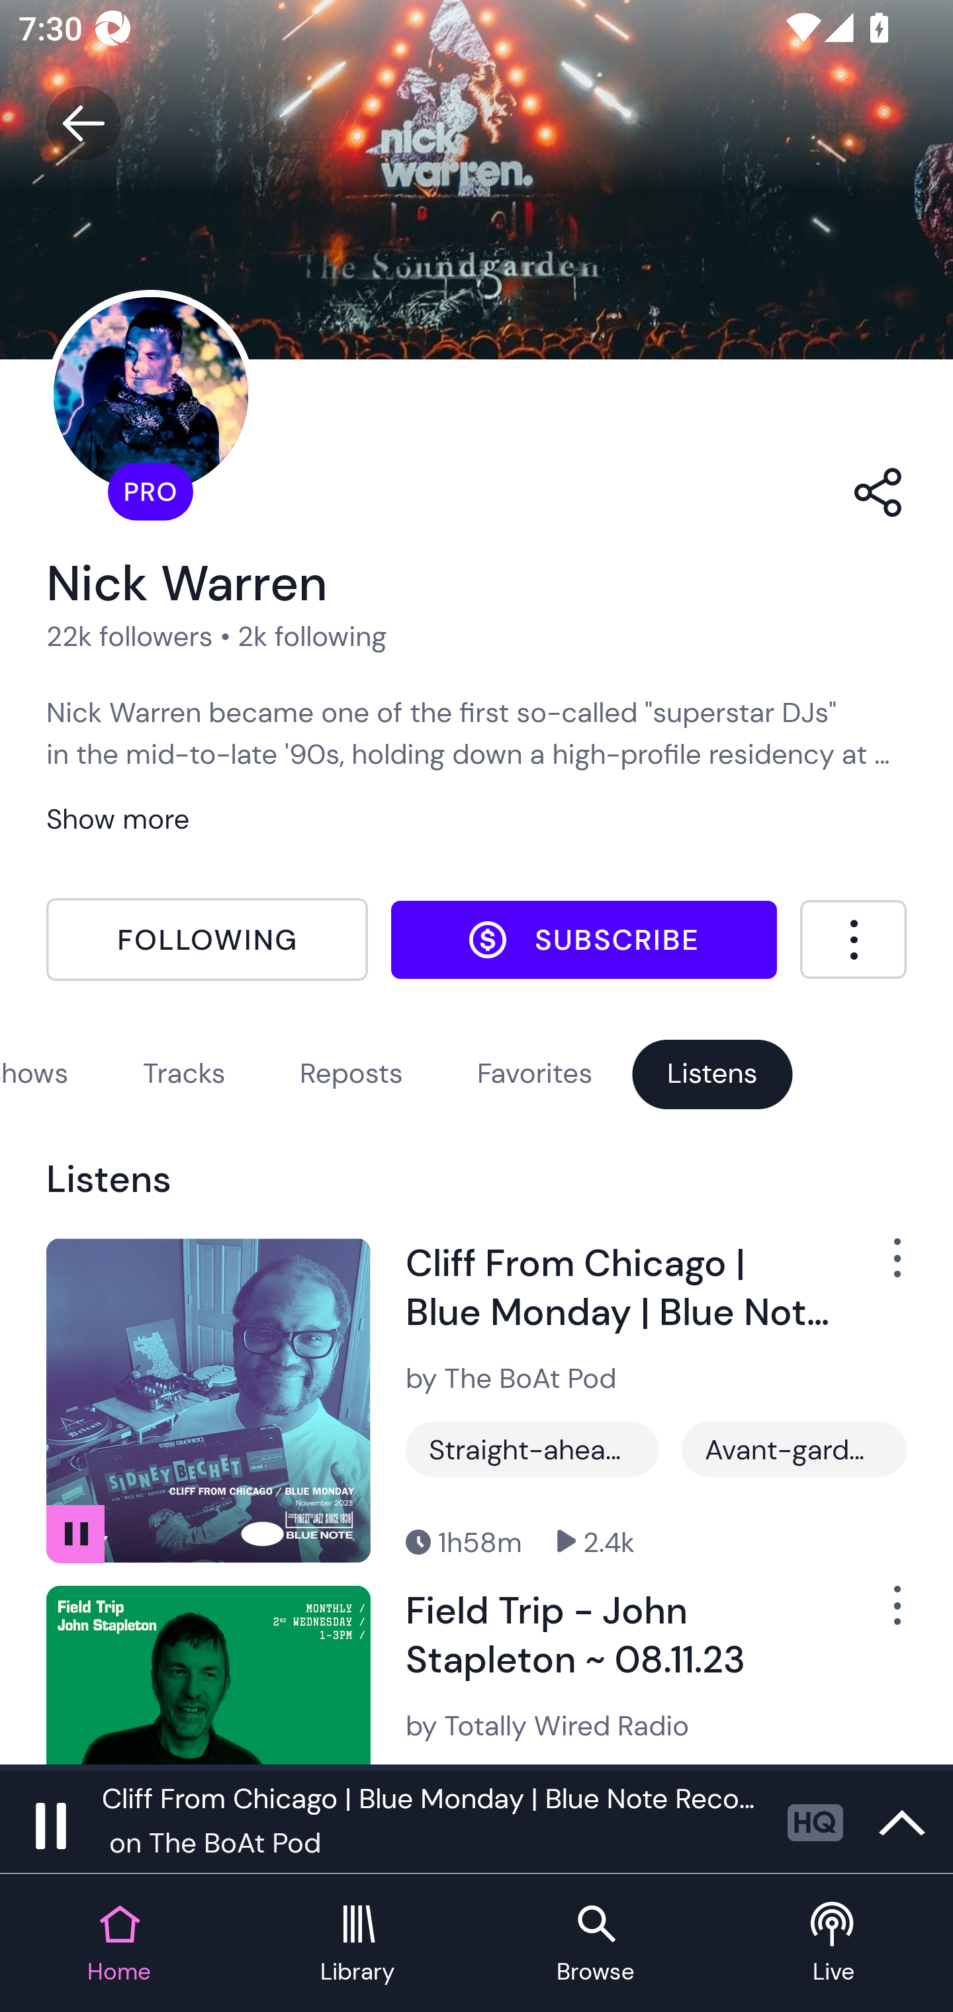  Describe the element at coordinates (584, 940) in the screenshot. I see `Subscribe SUBSCRIBE` at that location.